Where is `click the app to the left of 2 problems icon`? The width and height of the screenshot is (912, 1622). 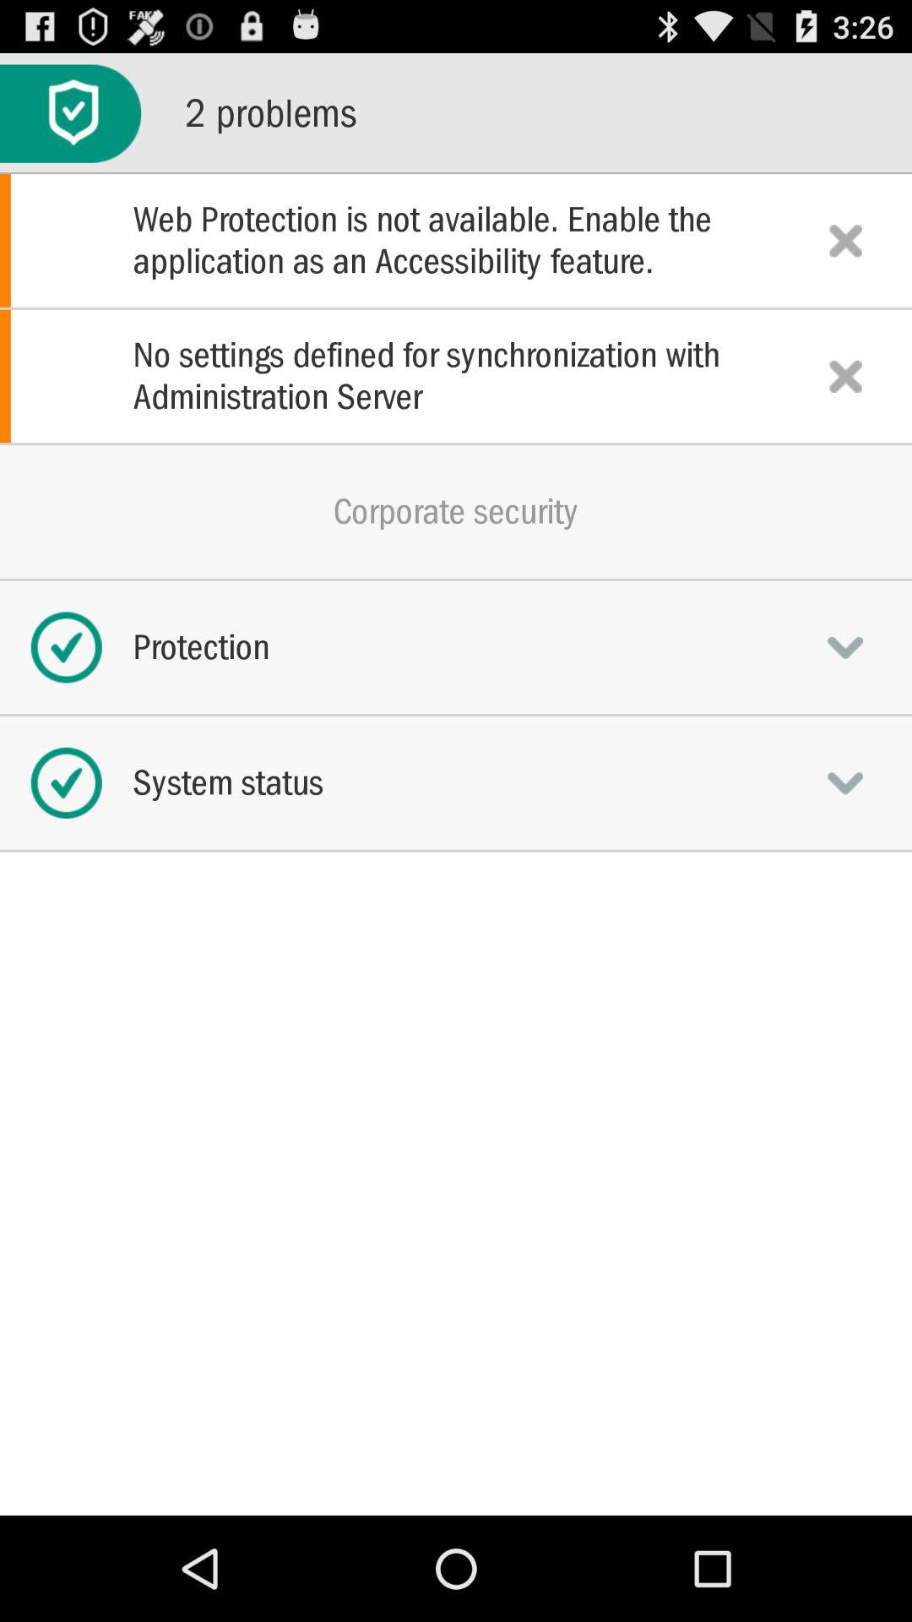 click the app to the left of 2 problems icon is located at coordinates (71, 113).